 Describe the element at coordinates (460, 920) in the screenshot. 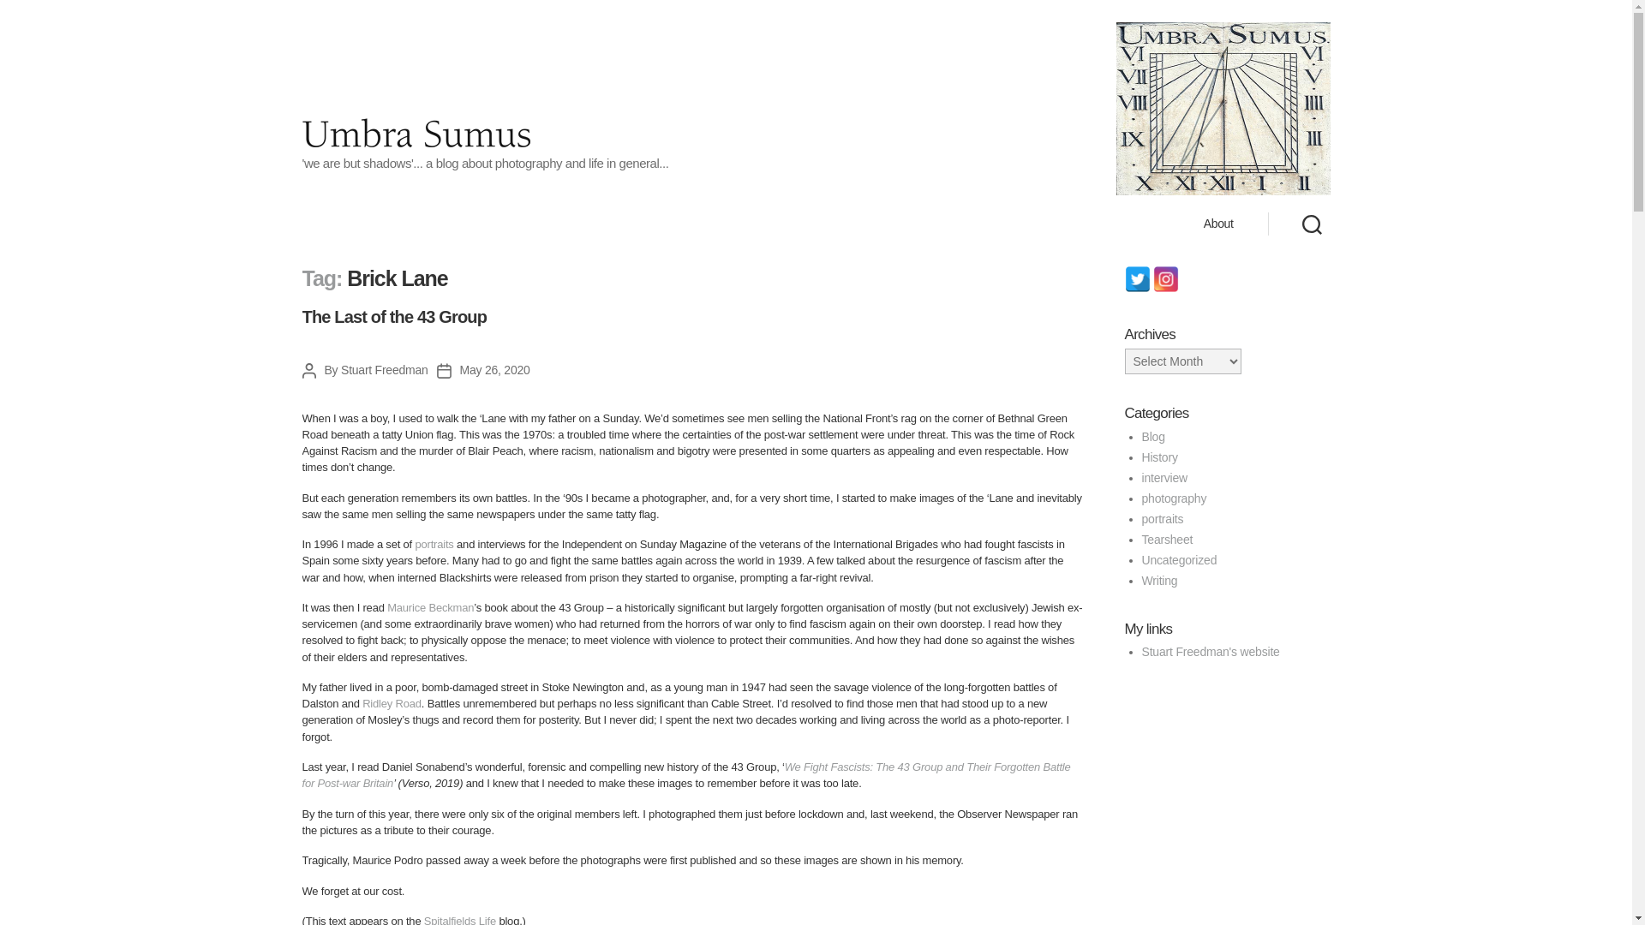

I see `Spitalfields Life` at that location.